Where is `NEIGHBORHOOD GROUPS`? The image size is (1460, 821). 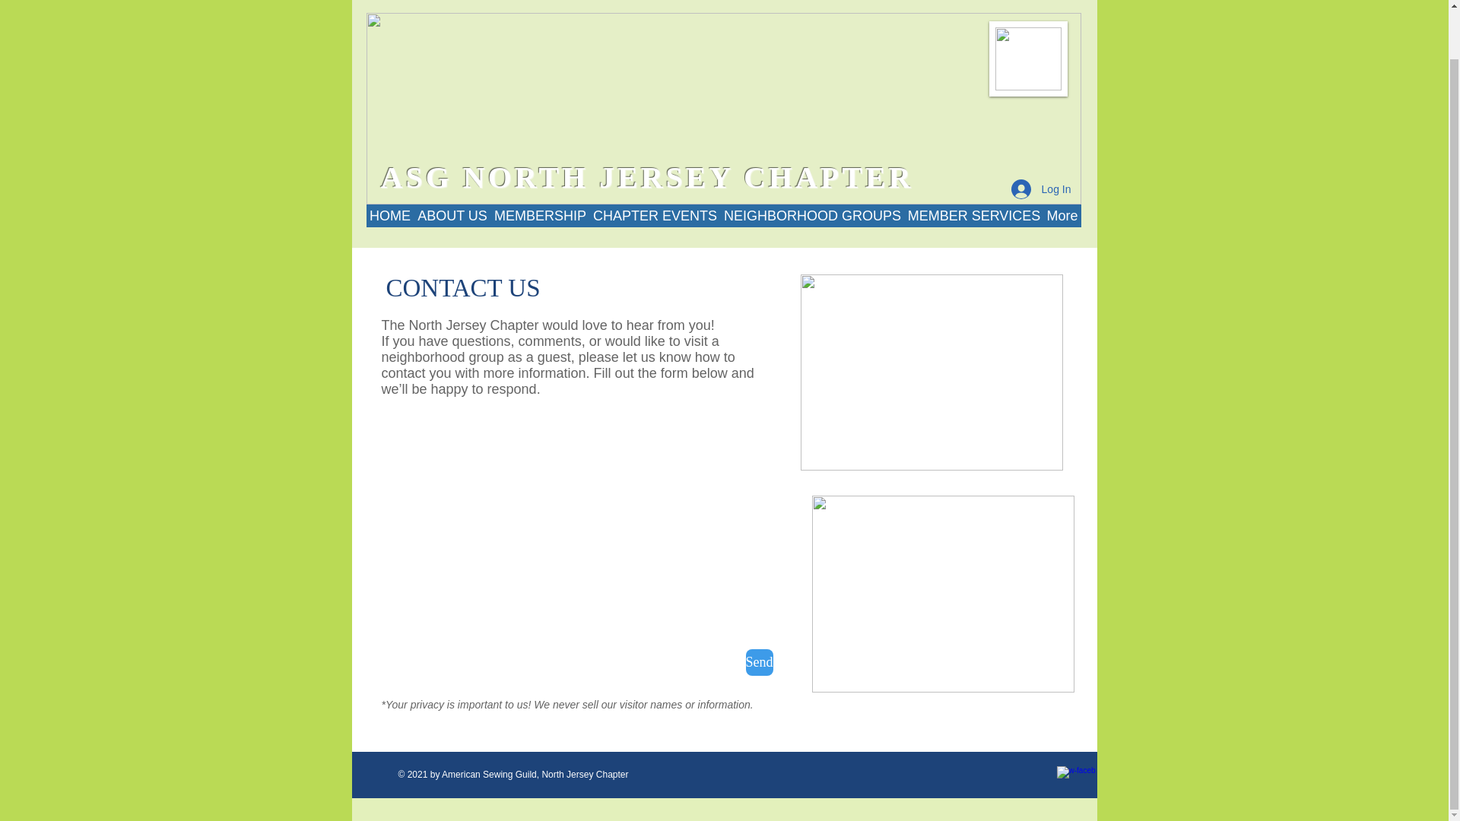 NEIGHBORHOOD GROUPS is located at coordinates (813, 216).